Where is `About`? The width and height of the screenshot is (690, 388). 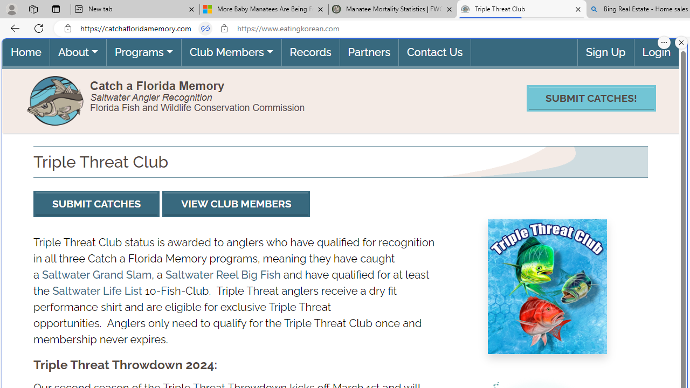 About is located at coordinates (78, 52).